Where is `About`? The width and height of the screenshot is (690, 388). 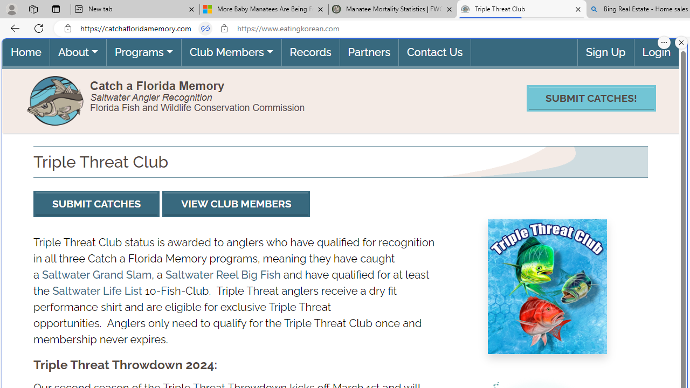 About is located at coordinates (78, 52).